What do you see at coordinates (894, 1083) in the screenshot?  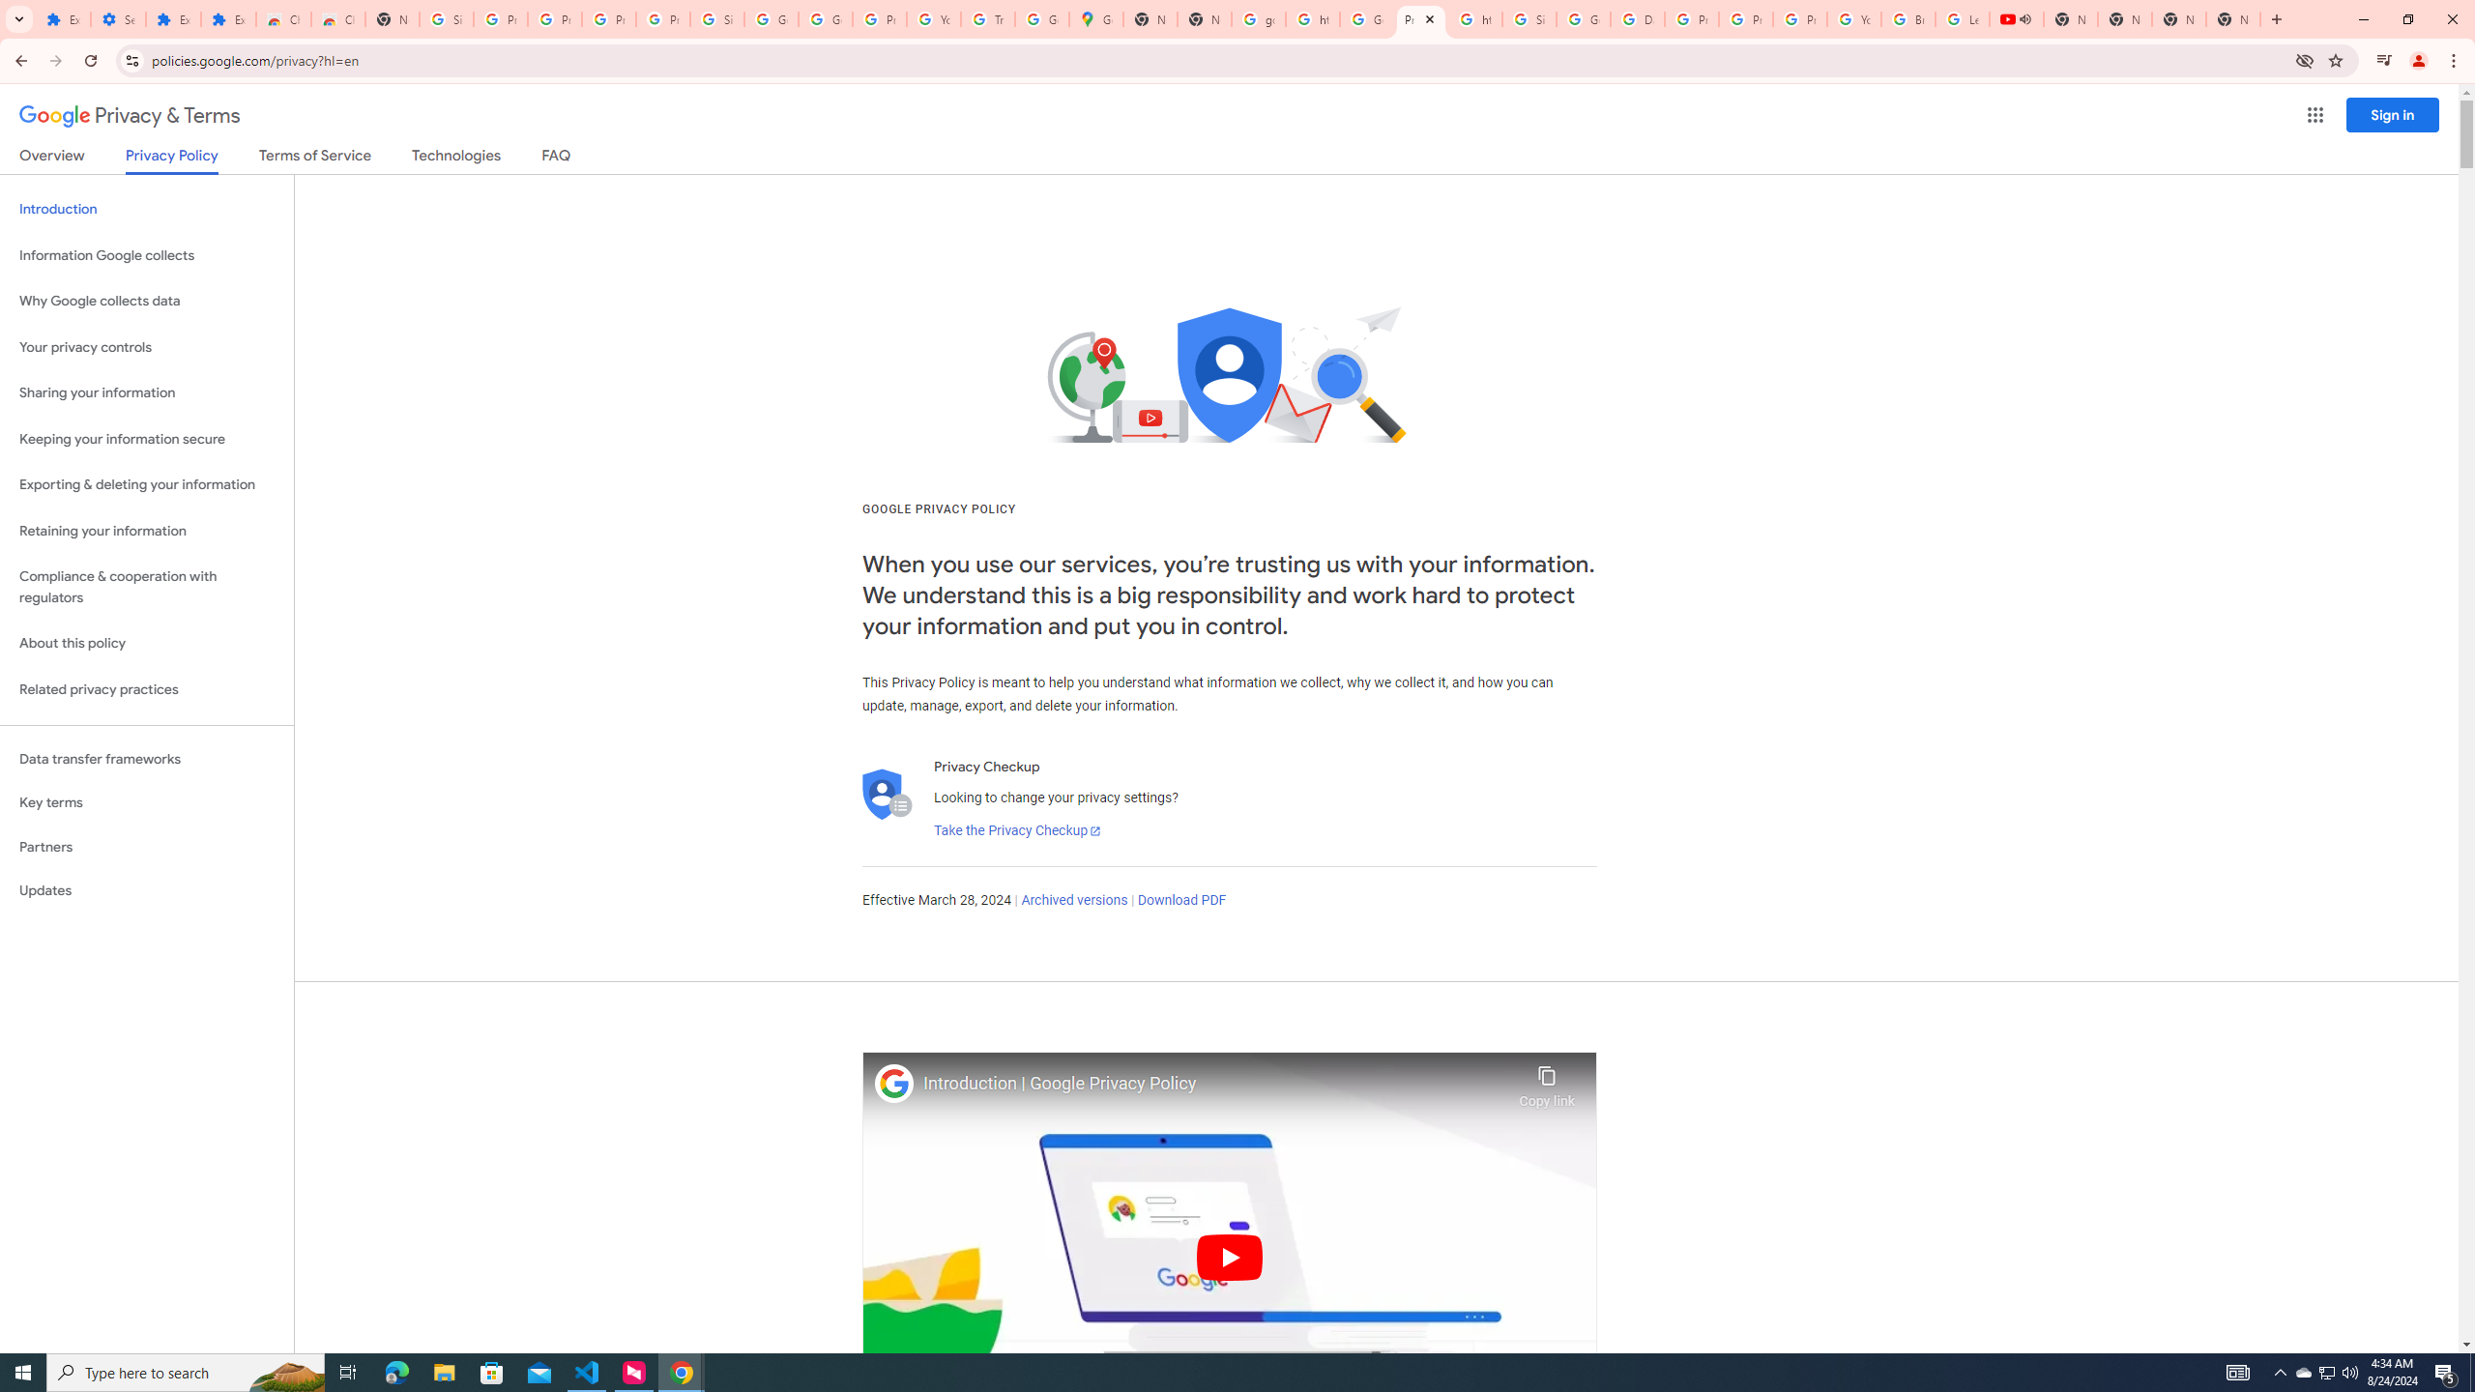 I see `Photo image of Google` at bounding box center [894, 1083].